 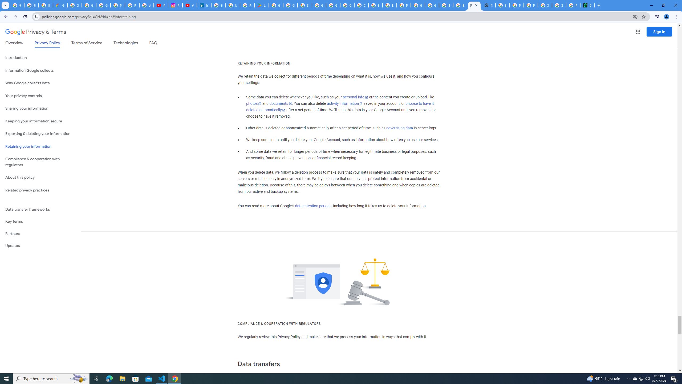 I want to click on #nbabasketballhighlights - YouTube, so click(x=161, y=5).